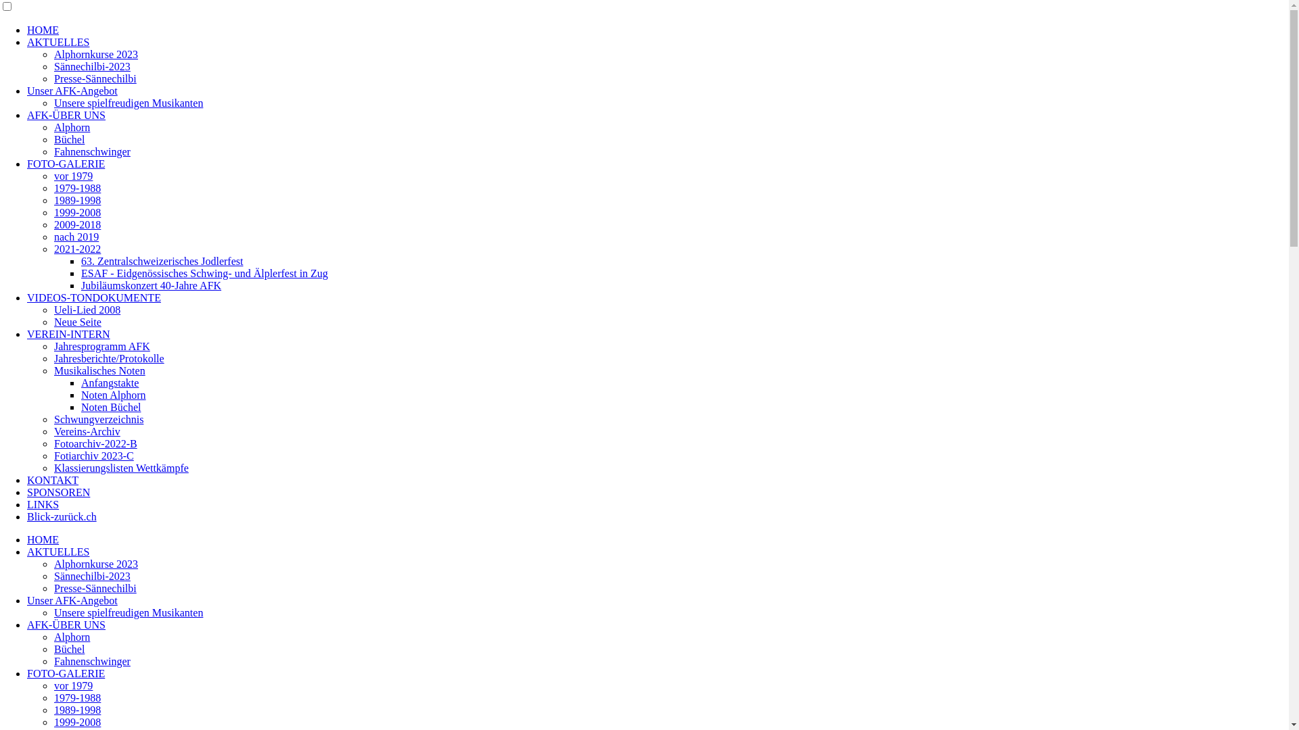 This screenshot has height=730, width=1299. Describe the element at coordinates (96, 564) in the screenshot. I see `Alphornkurse 2023` at that location.